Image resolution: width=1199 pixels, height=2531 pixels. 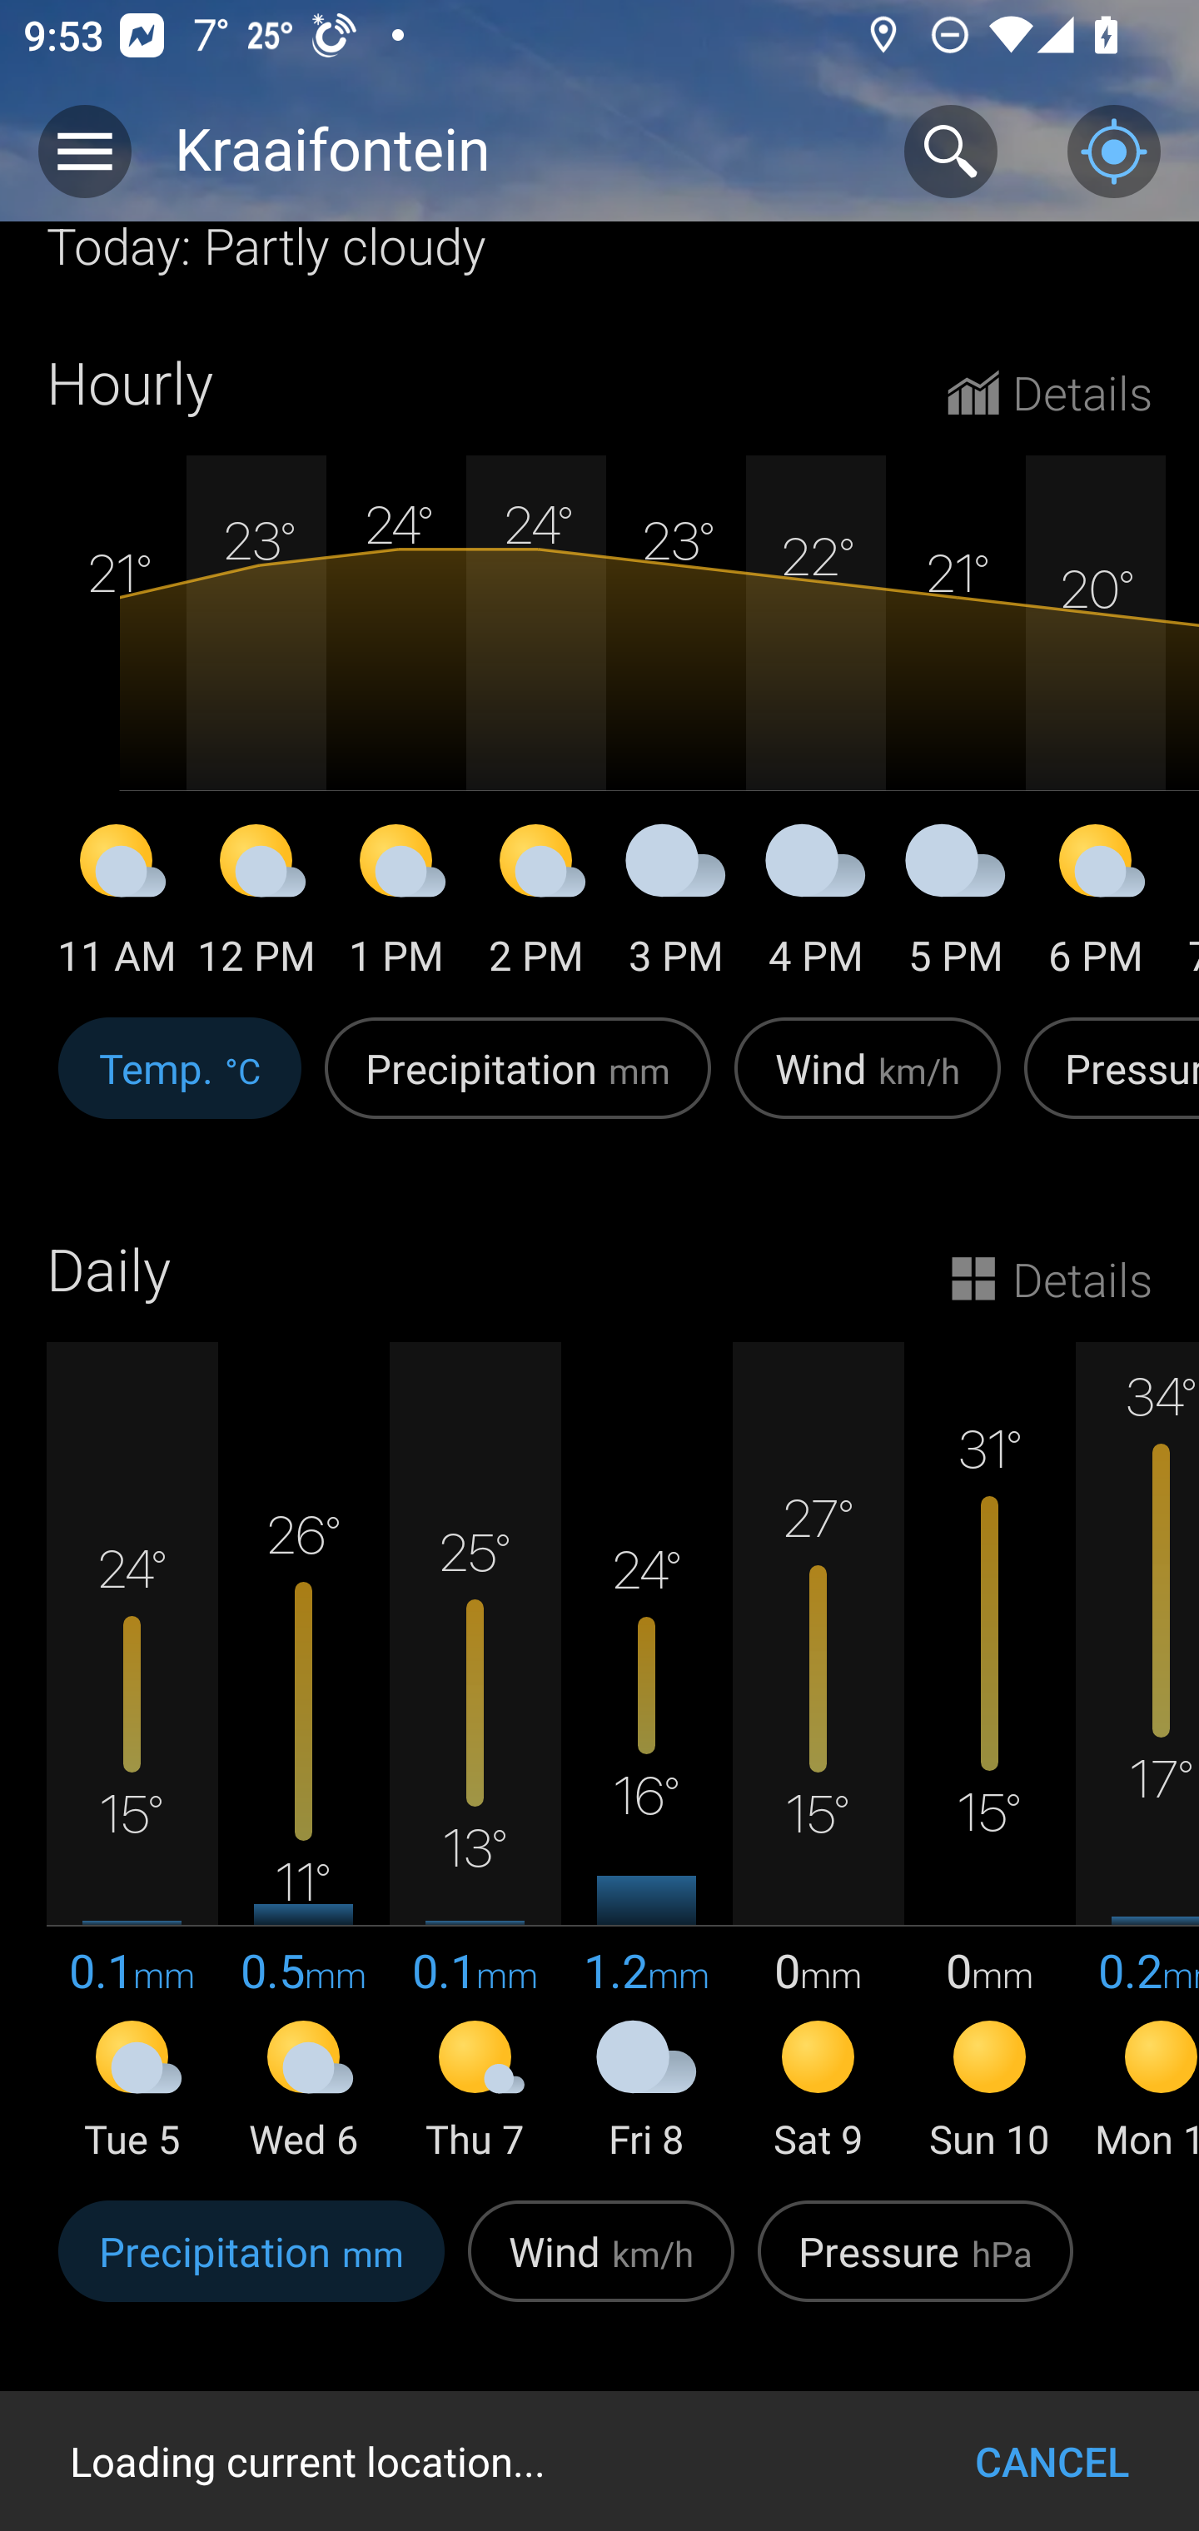 What do you see at coordinates (180, 1086) in the screenshot?
I see `Temp. °C` at bounding box center [180, 1086].